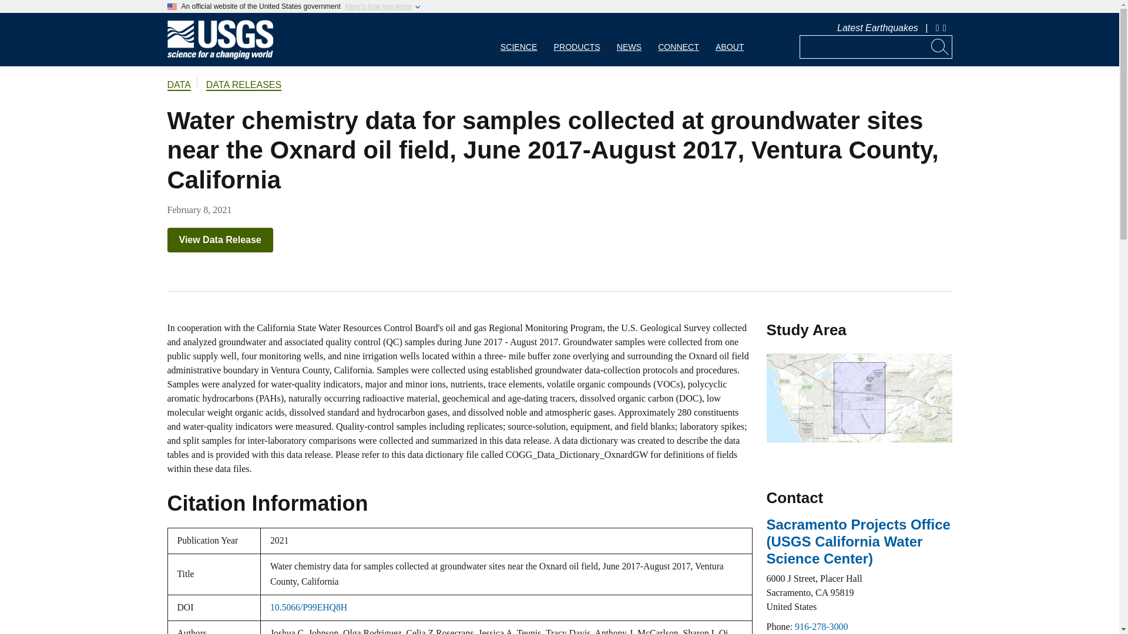  I want to click on Here's how you know, so click(378, 6).